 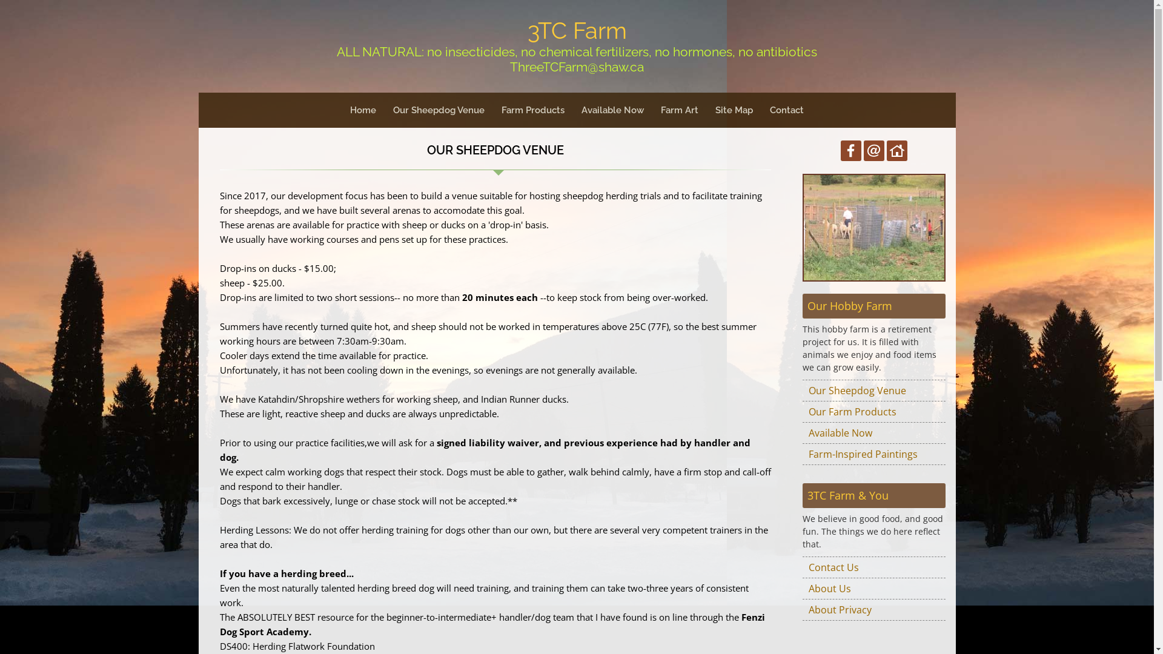 What do you see at coordinates (680, 110) in the screenshot?
I see `Farm Art` at bounding box center [680, 110].